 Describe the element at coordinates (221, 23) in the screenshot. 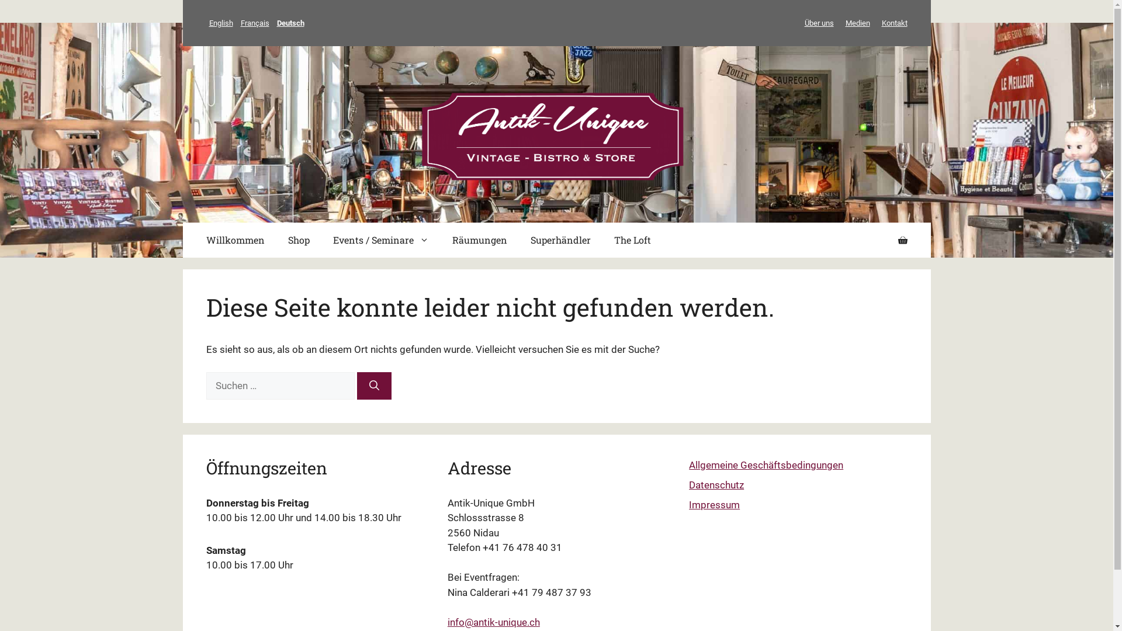

I see `English` at that location.